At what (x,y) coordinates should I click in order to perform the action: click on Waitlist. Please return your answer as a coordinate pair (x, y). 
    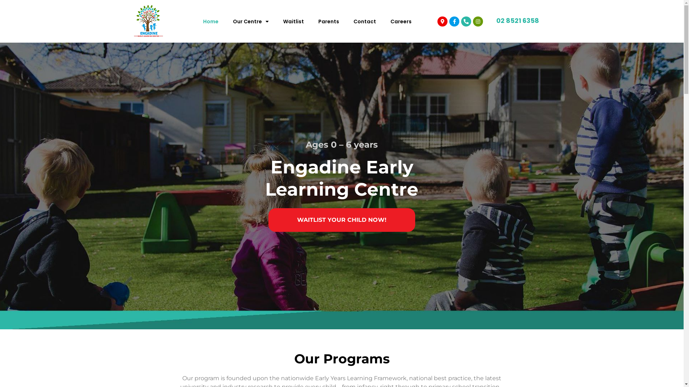
    Looking at the image, I should click on (294, 21).